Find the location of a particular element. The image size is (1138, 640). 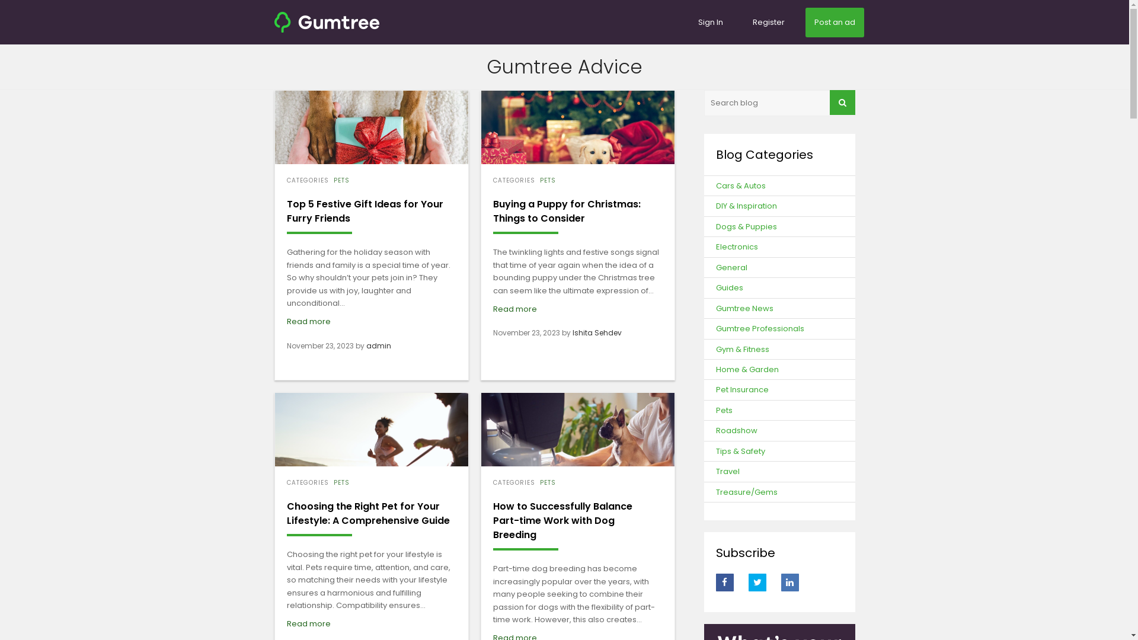

Post an ad is located at coordinates (835, 22).